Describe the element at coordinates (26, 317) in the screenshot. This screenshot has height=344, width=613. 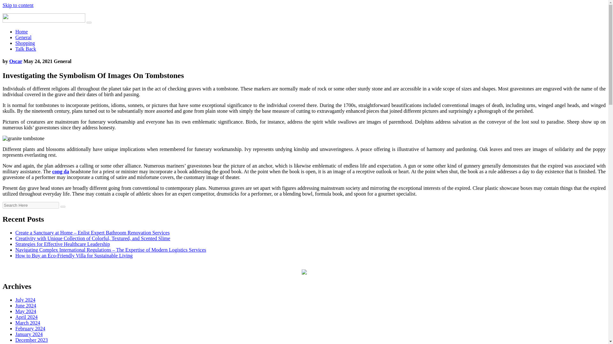
I see `April 2024` at that location.